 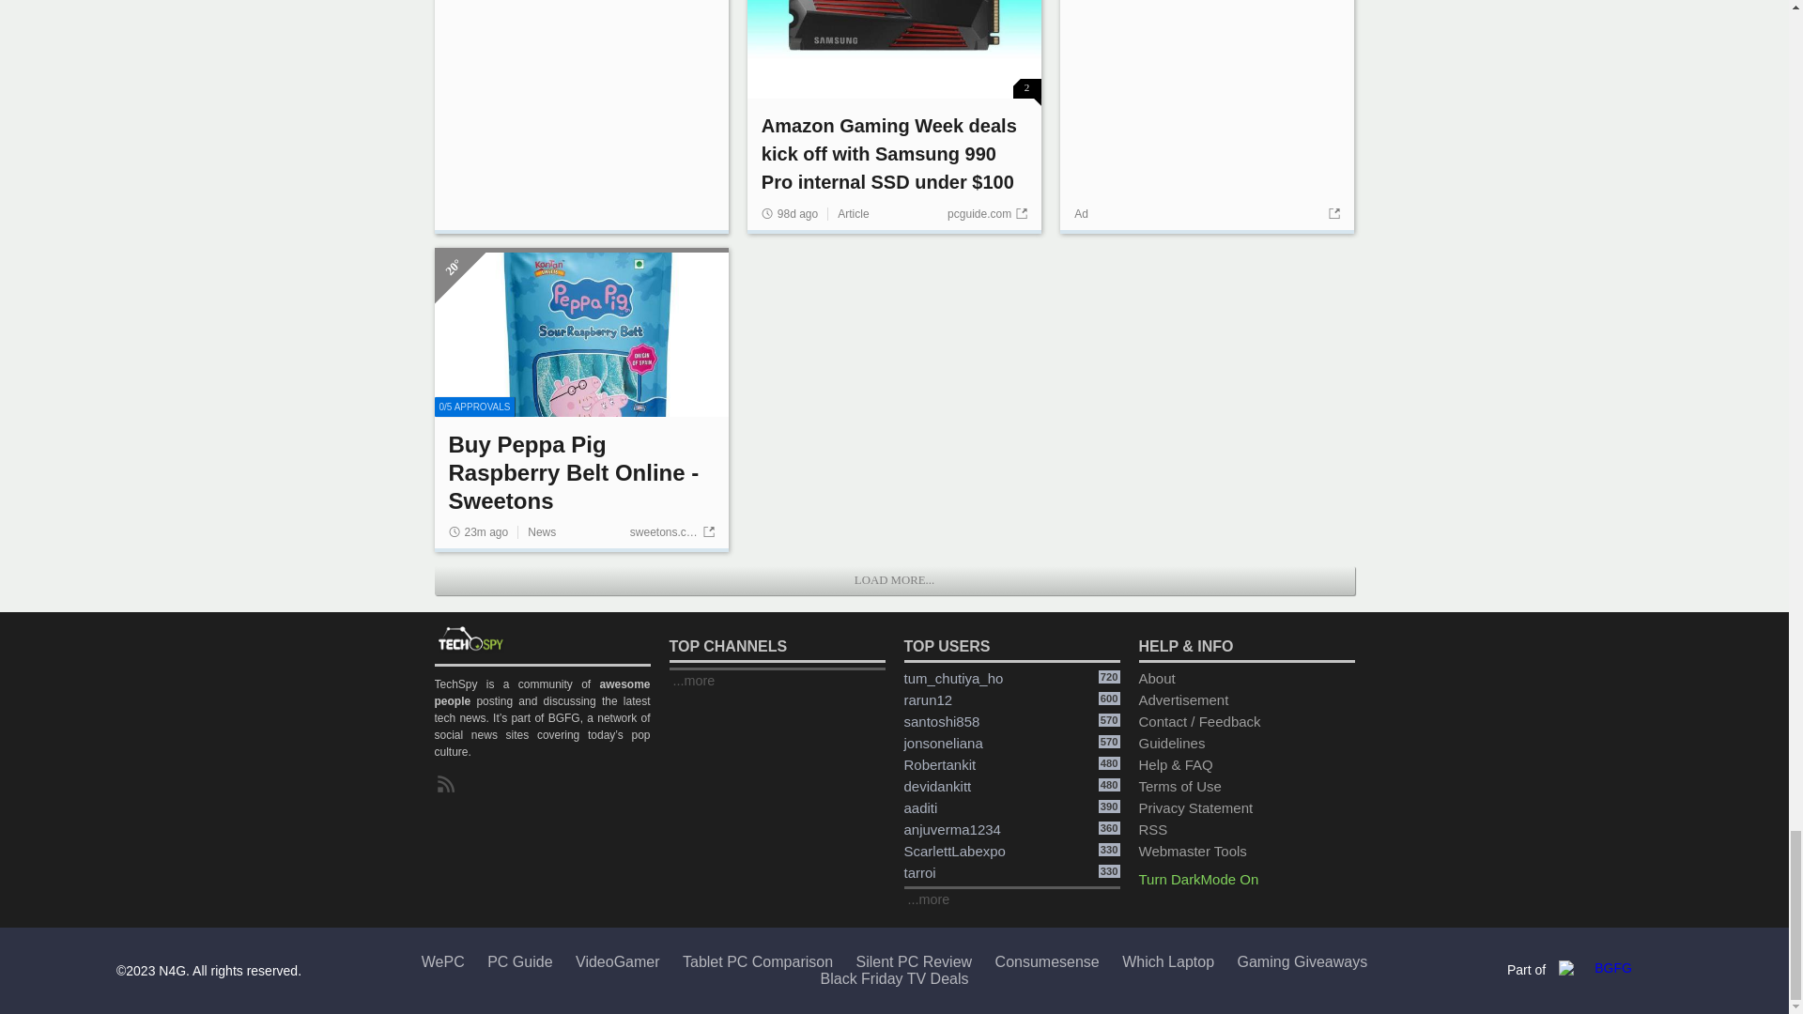 What do you see at coordinates (1332, 214) in the screenshot?
I see `Go to source` at bounding box center [1332, 214].